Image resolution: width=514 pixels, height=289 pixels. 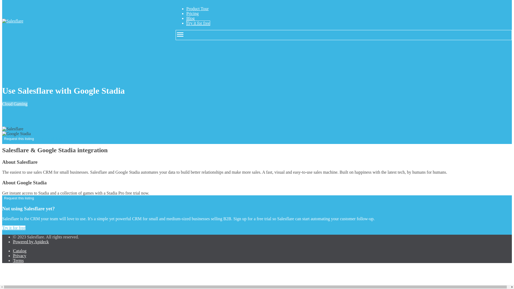 What do you see at coordinates (197, 9) in the screenshot?
I see `Product Tour` at bounding box center [197, 9].